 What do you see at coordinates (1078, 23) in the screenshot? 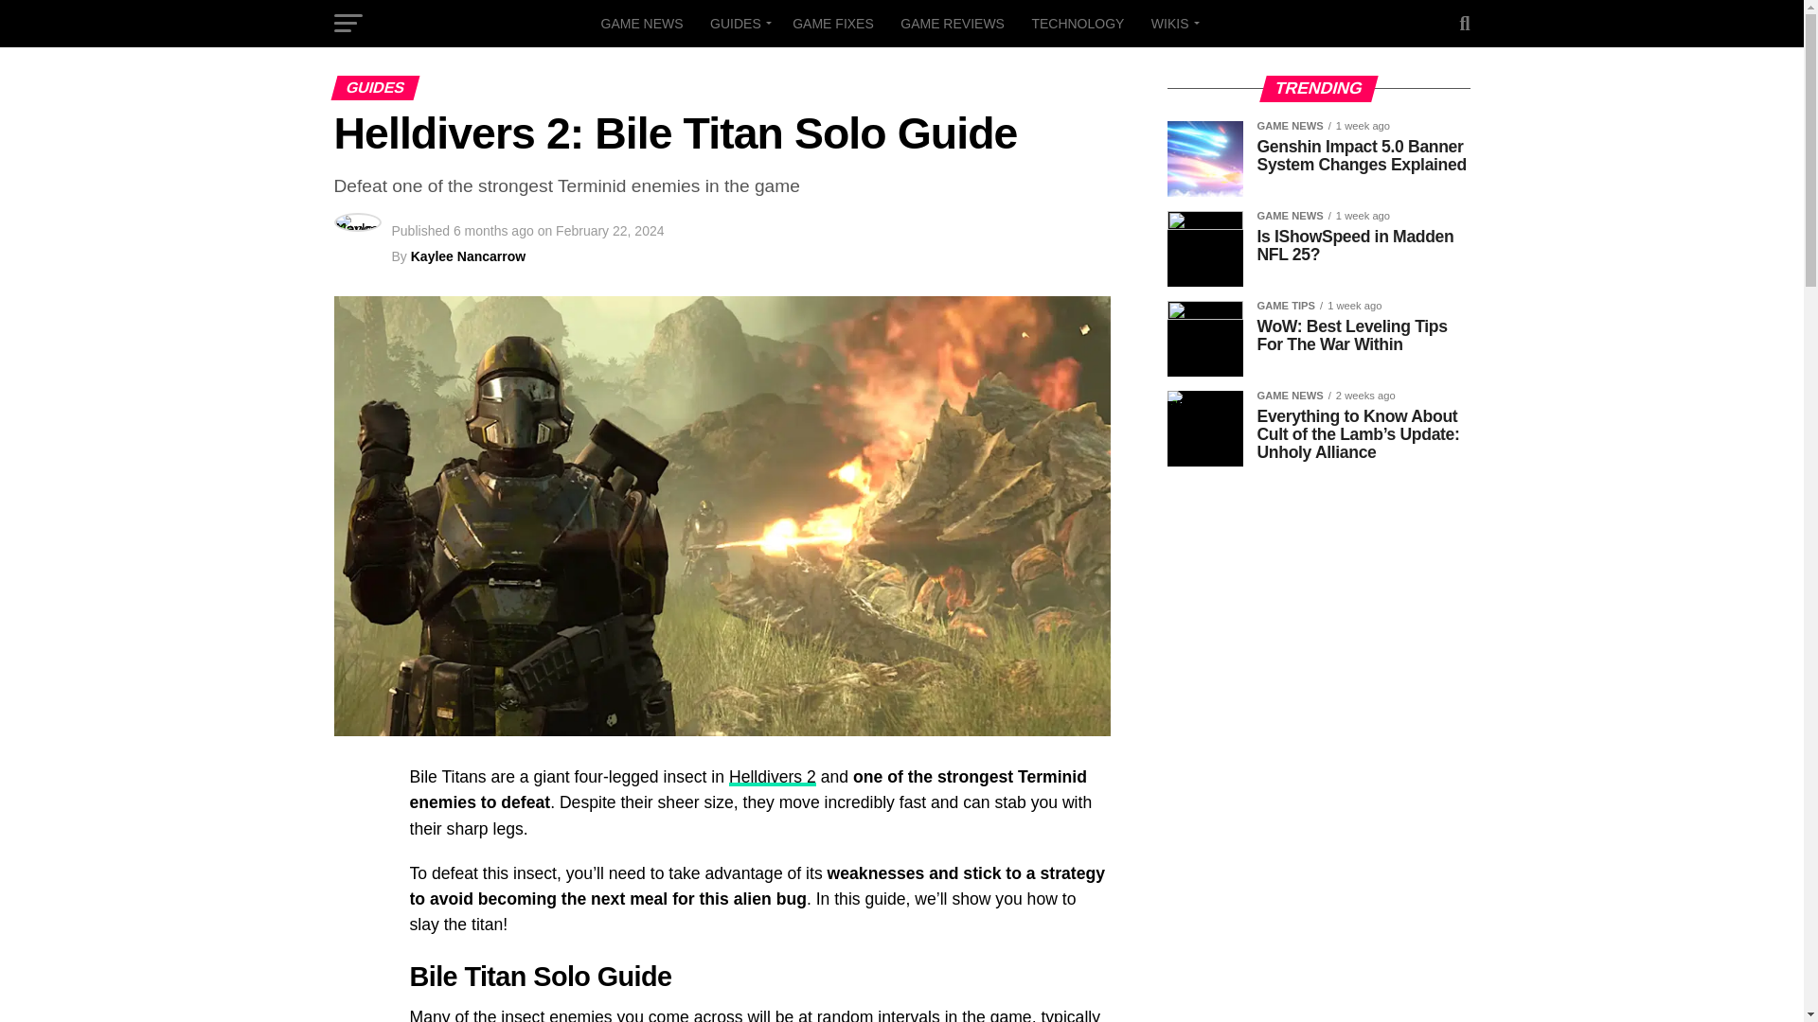
I see `TECHNOLOGY` at bounding box center [1078, 23].